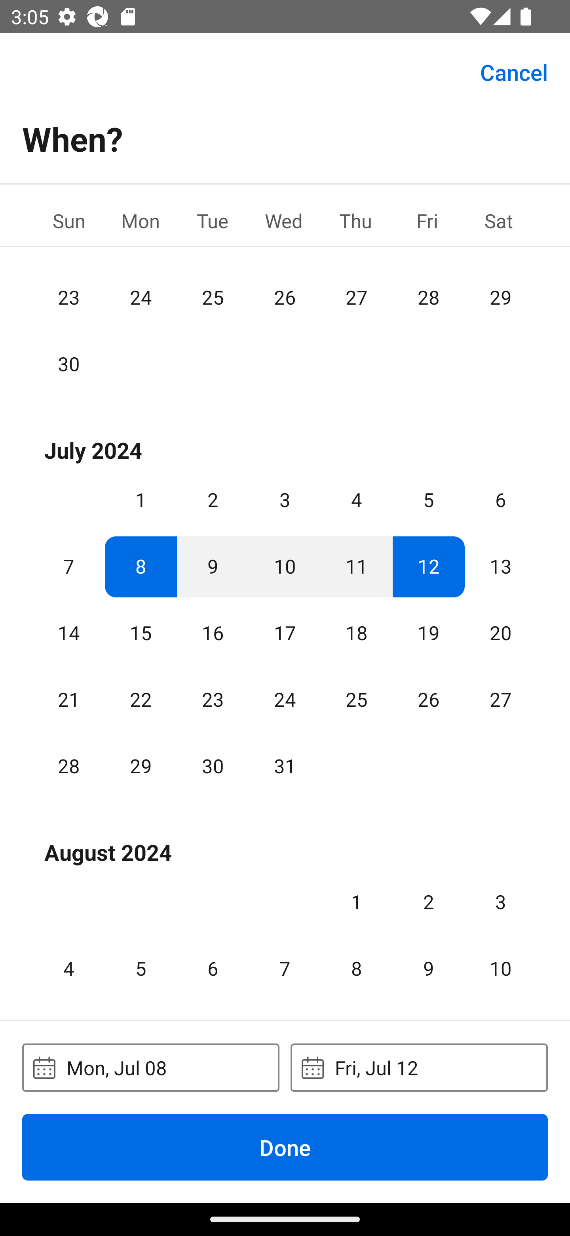 The image size is (570, 1236). Describe the element at coordinates (514, 71) in the screenshot. I see `Cancel` at that location.